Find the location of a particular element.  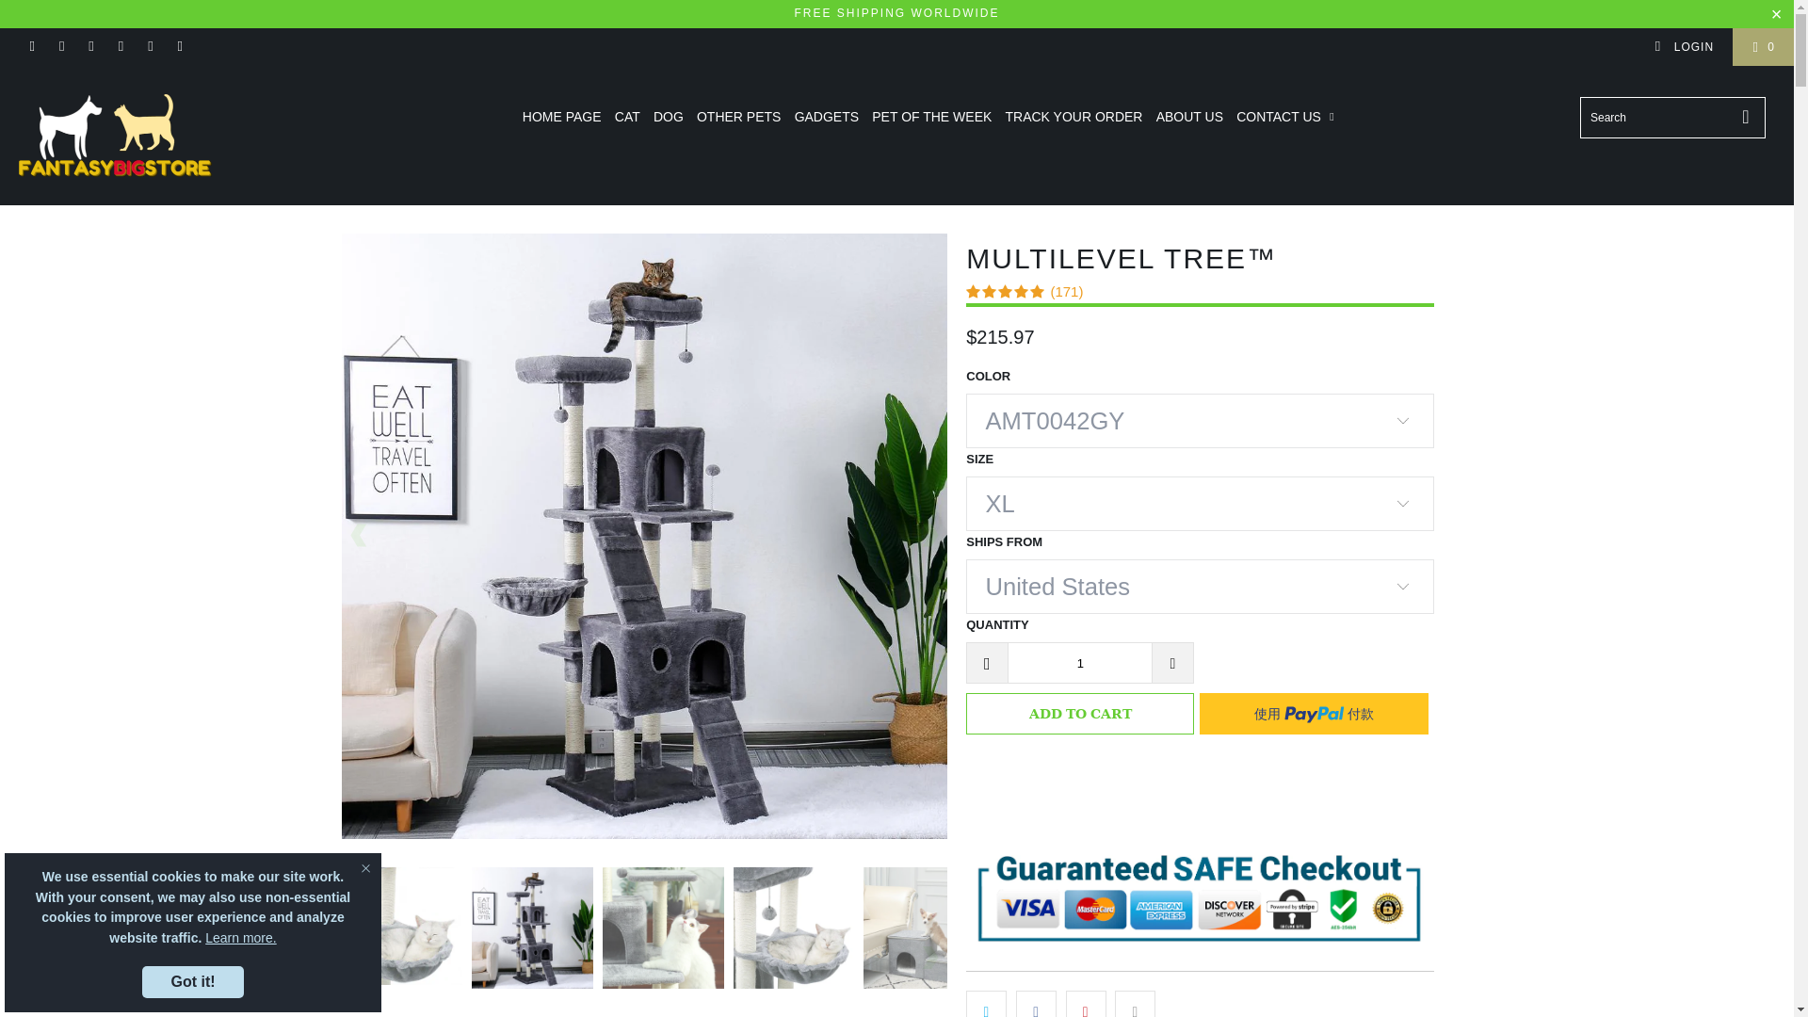

FANTASY BIG STORE on Twitter is located at coordinates (31, 47).